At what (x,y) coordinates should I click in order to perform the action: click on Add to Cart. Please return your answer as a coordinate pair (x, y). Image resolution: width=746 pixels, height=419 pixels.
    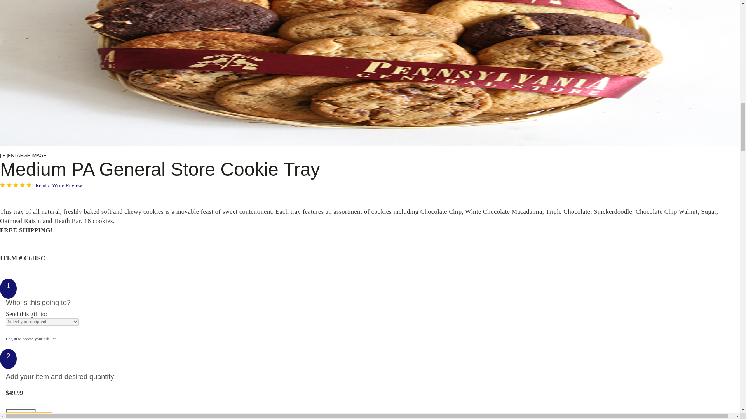
    Looking at the image, I should click on (29, 416).